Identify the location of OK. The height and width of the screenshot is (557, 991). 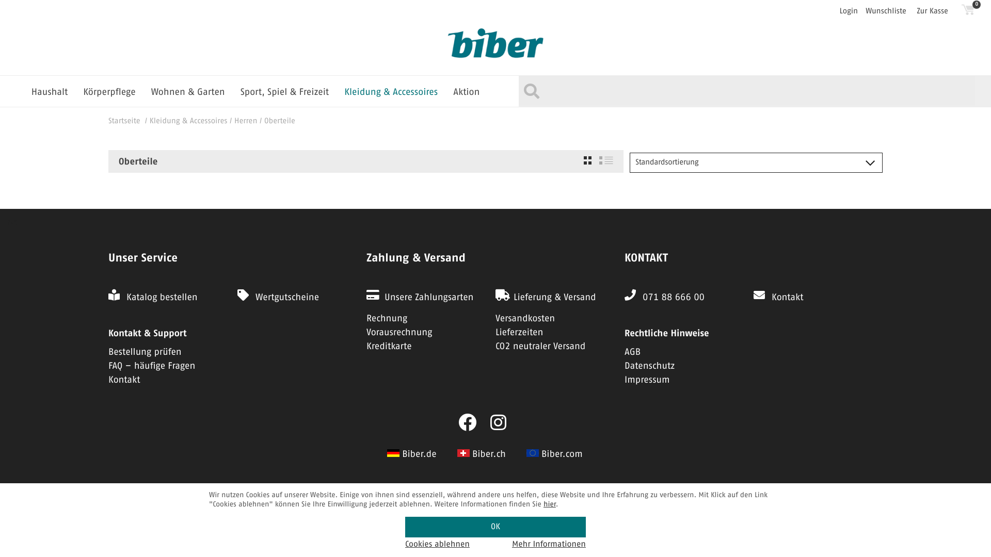
(495, 527).